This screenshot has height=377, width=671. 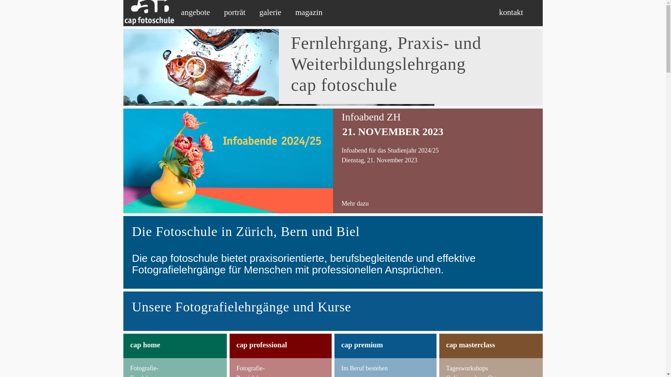 What do you see at coordinates (309, 13) in the screenshot?
I see `magazin` at bounding box center [309, 13].